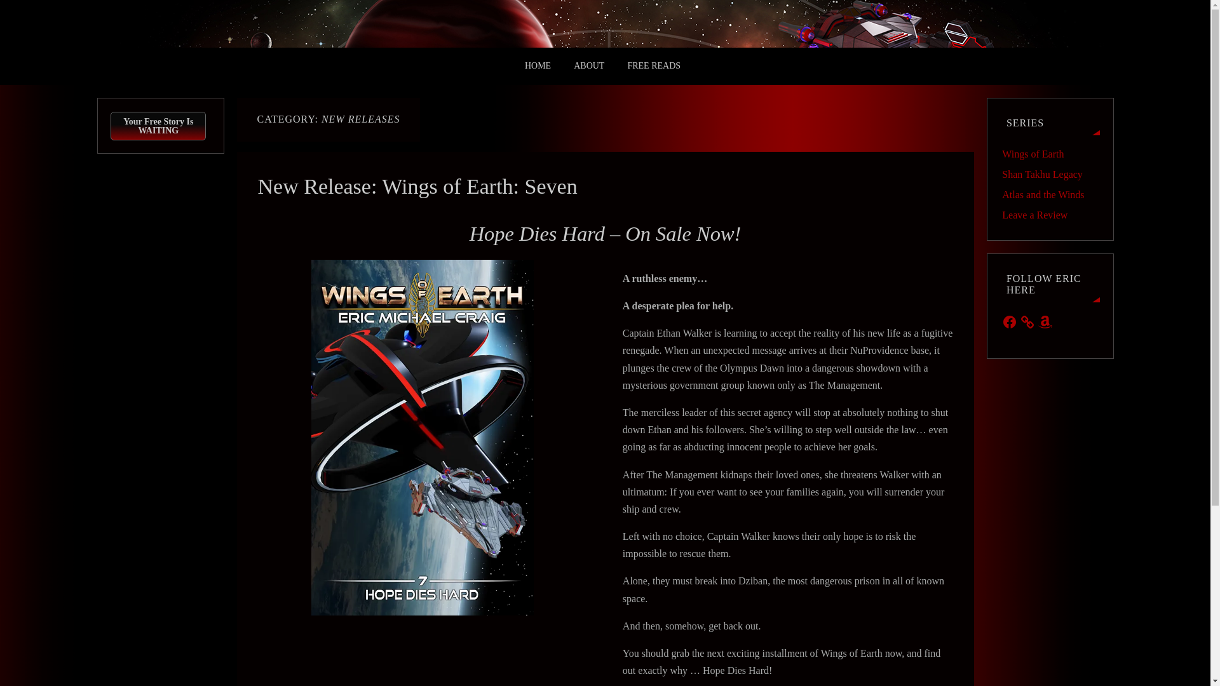  I want to click on Atlas and the Winds, so click(1043, 194).